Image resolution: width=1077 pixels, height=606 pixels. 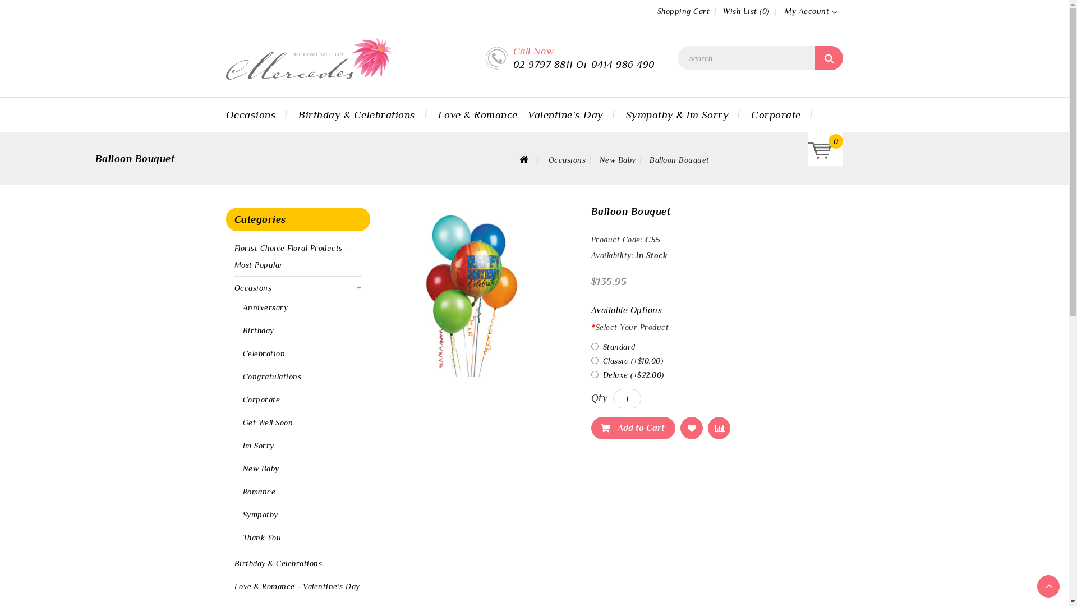 I want to click on Love & Romance - Valentine'S Day, so click(x=521, y=114).